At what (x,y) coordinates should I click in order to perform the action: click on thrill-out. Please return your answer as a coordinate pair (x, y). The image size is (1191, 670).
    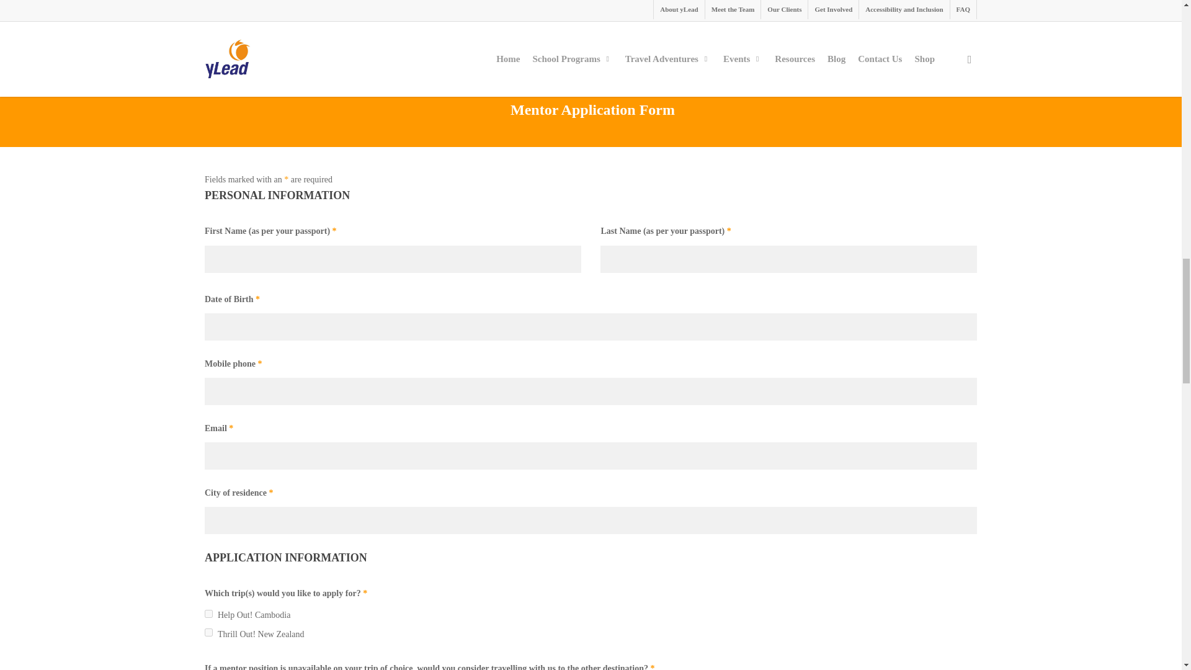
    Looking at the image, I should click on (208, 633).